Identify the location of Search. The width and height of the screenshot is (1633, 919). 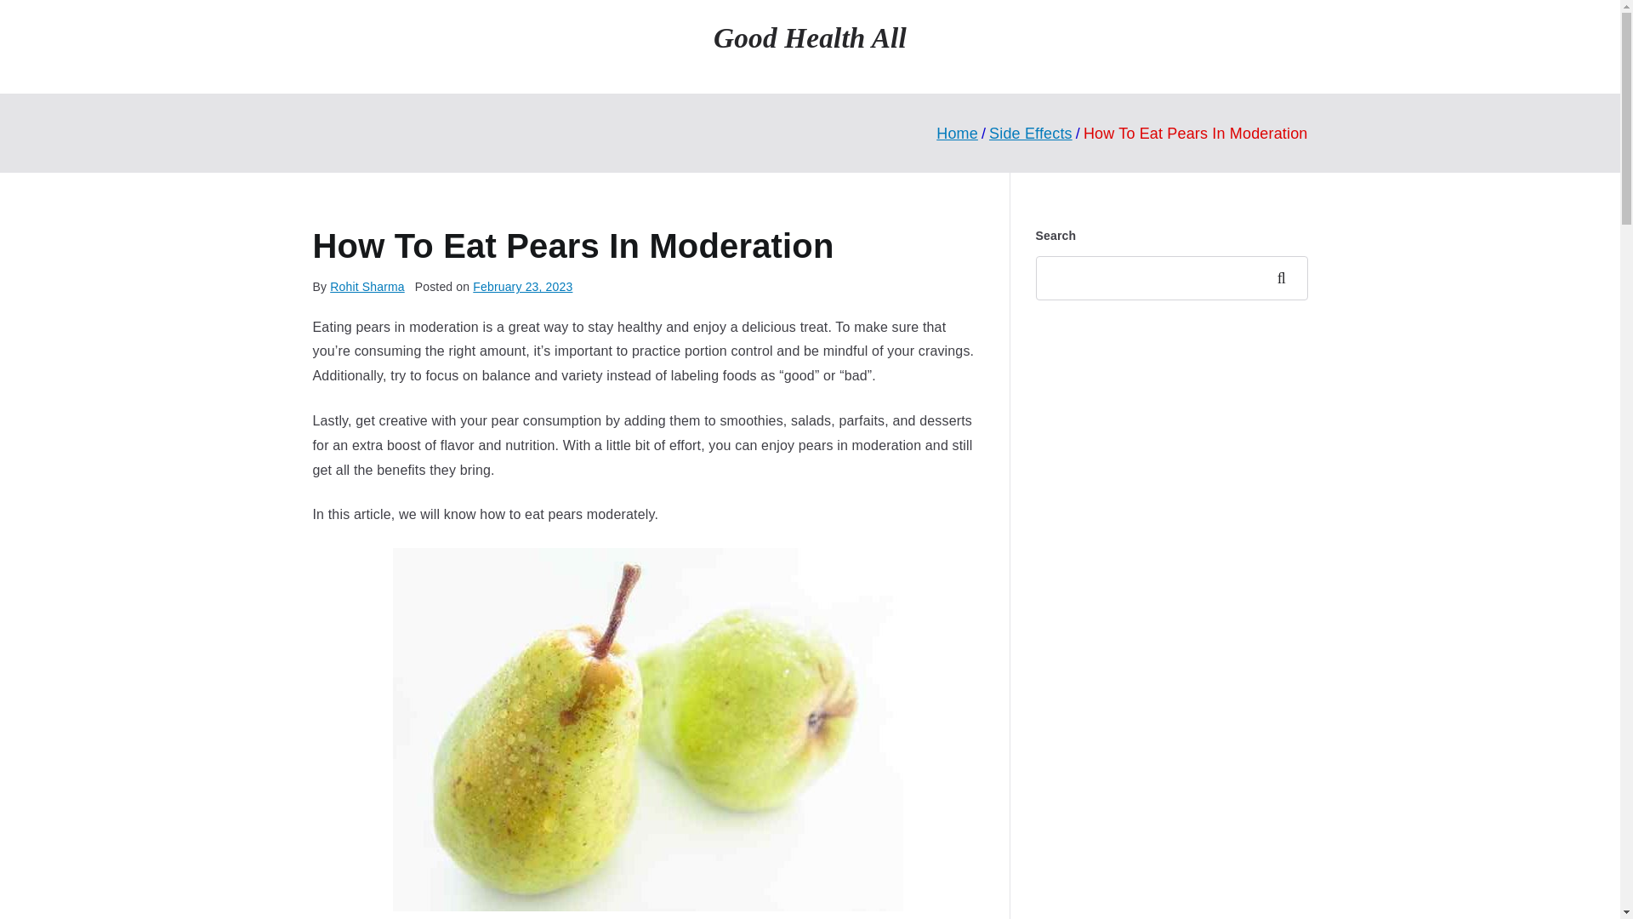
(1287, 278).